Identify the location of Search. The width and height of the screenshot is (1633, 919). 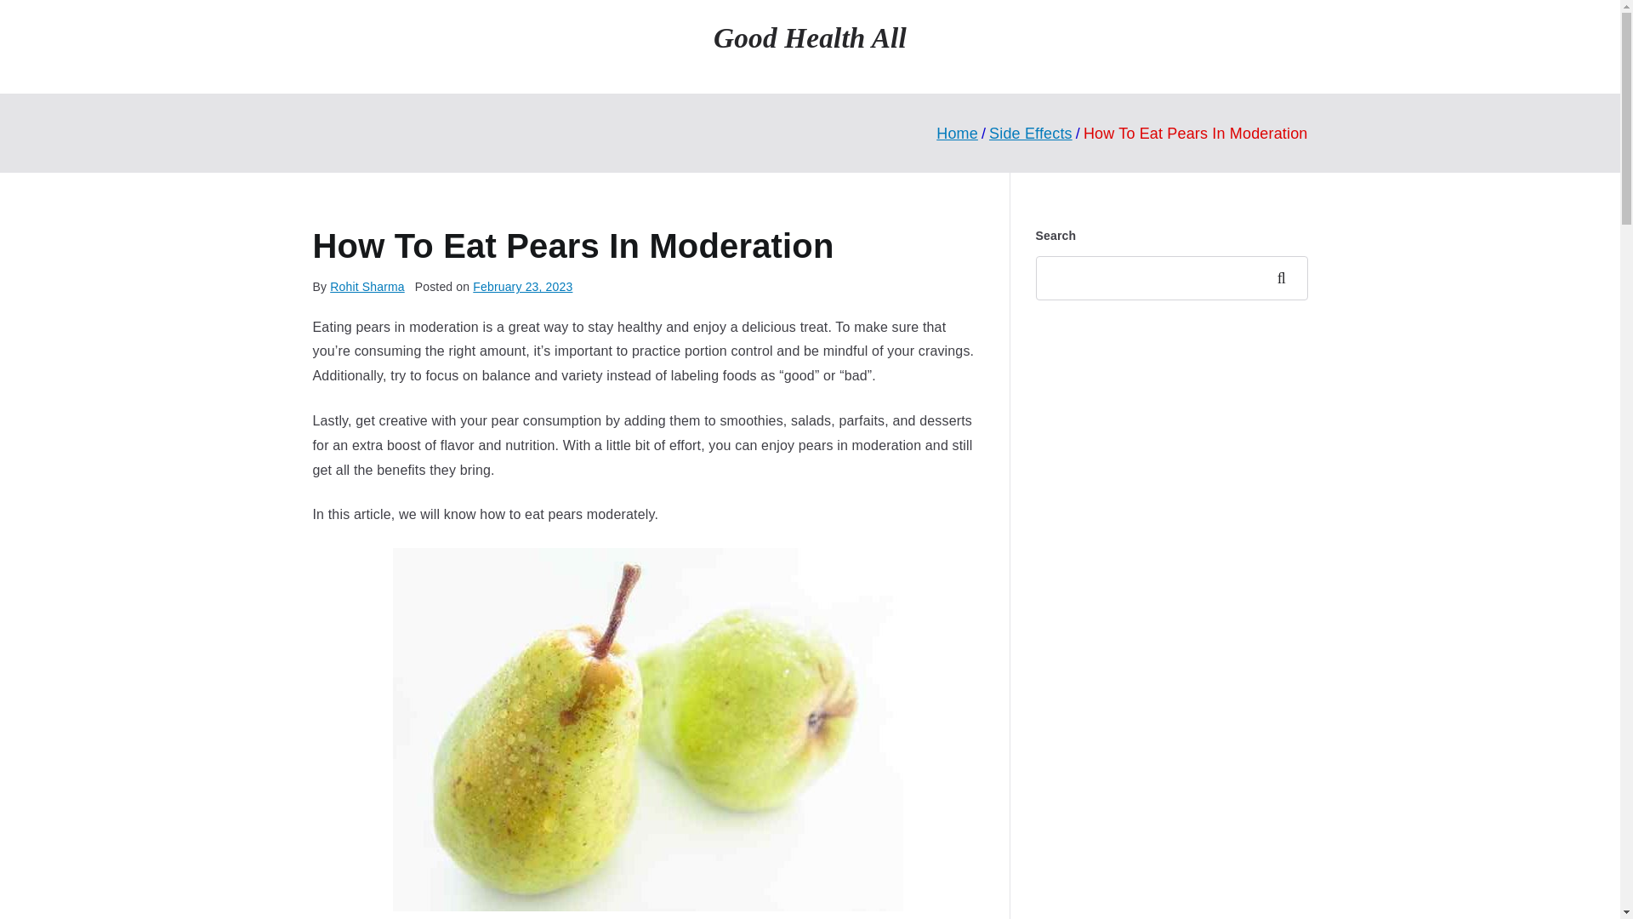
(1287, 278).